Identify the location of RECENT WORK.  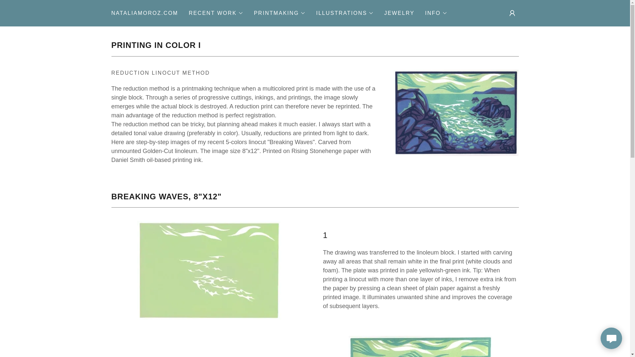
(216, 13).